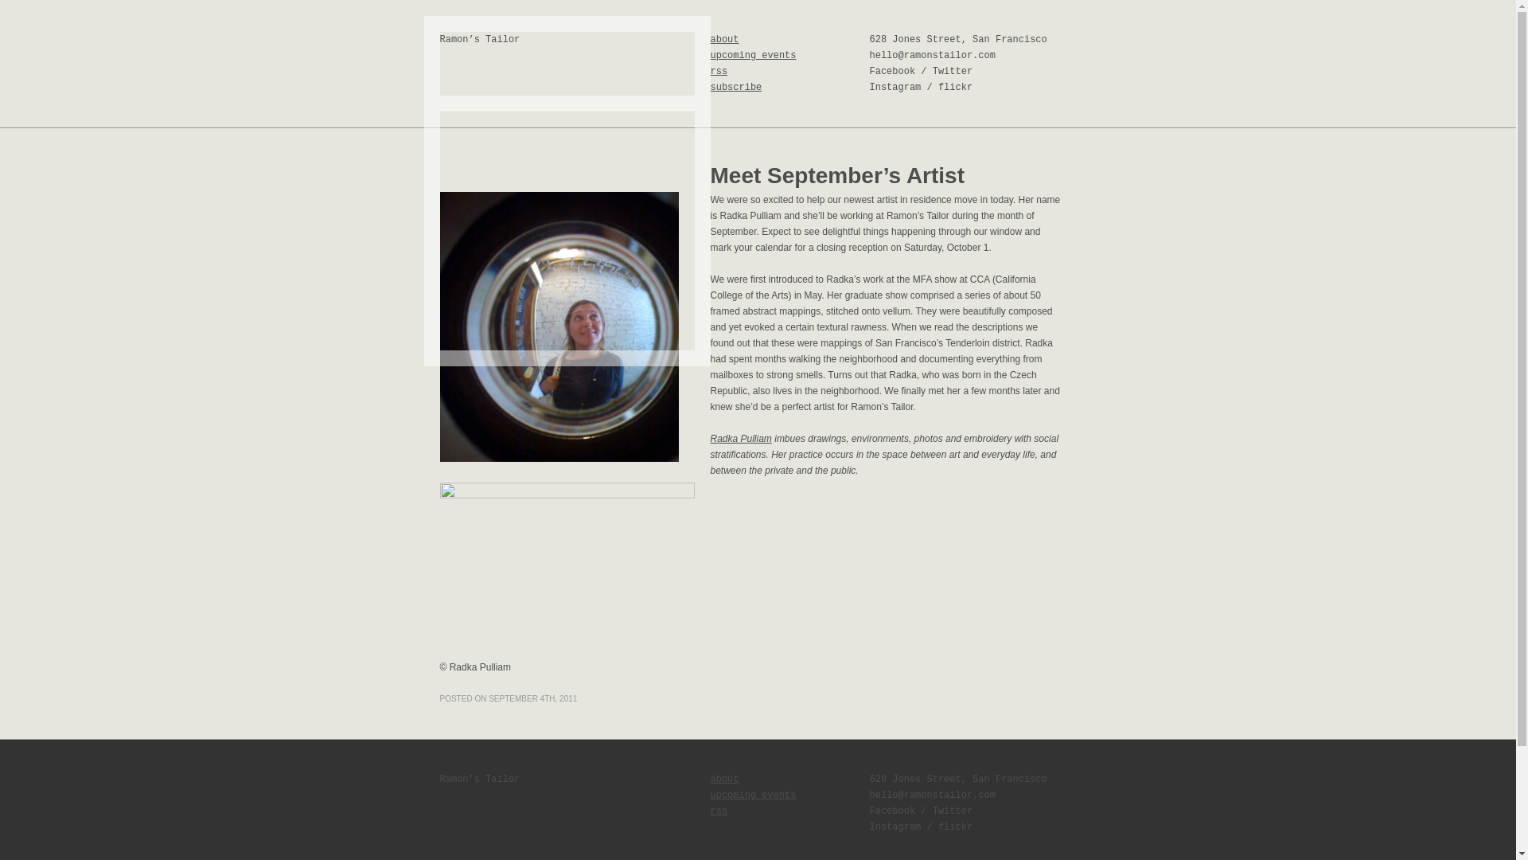  Describe the element at coordinates (753, 795) in the screenshot. I see `upcoming events` at that location.